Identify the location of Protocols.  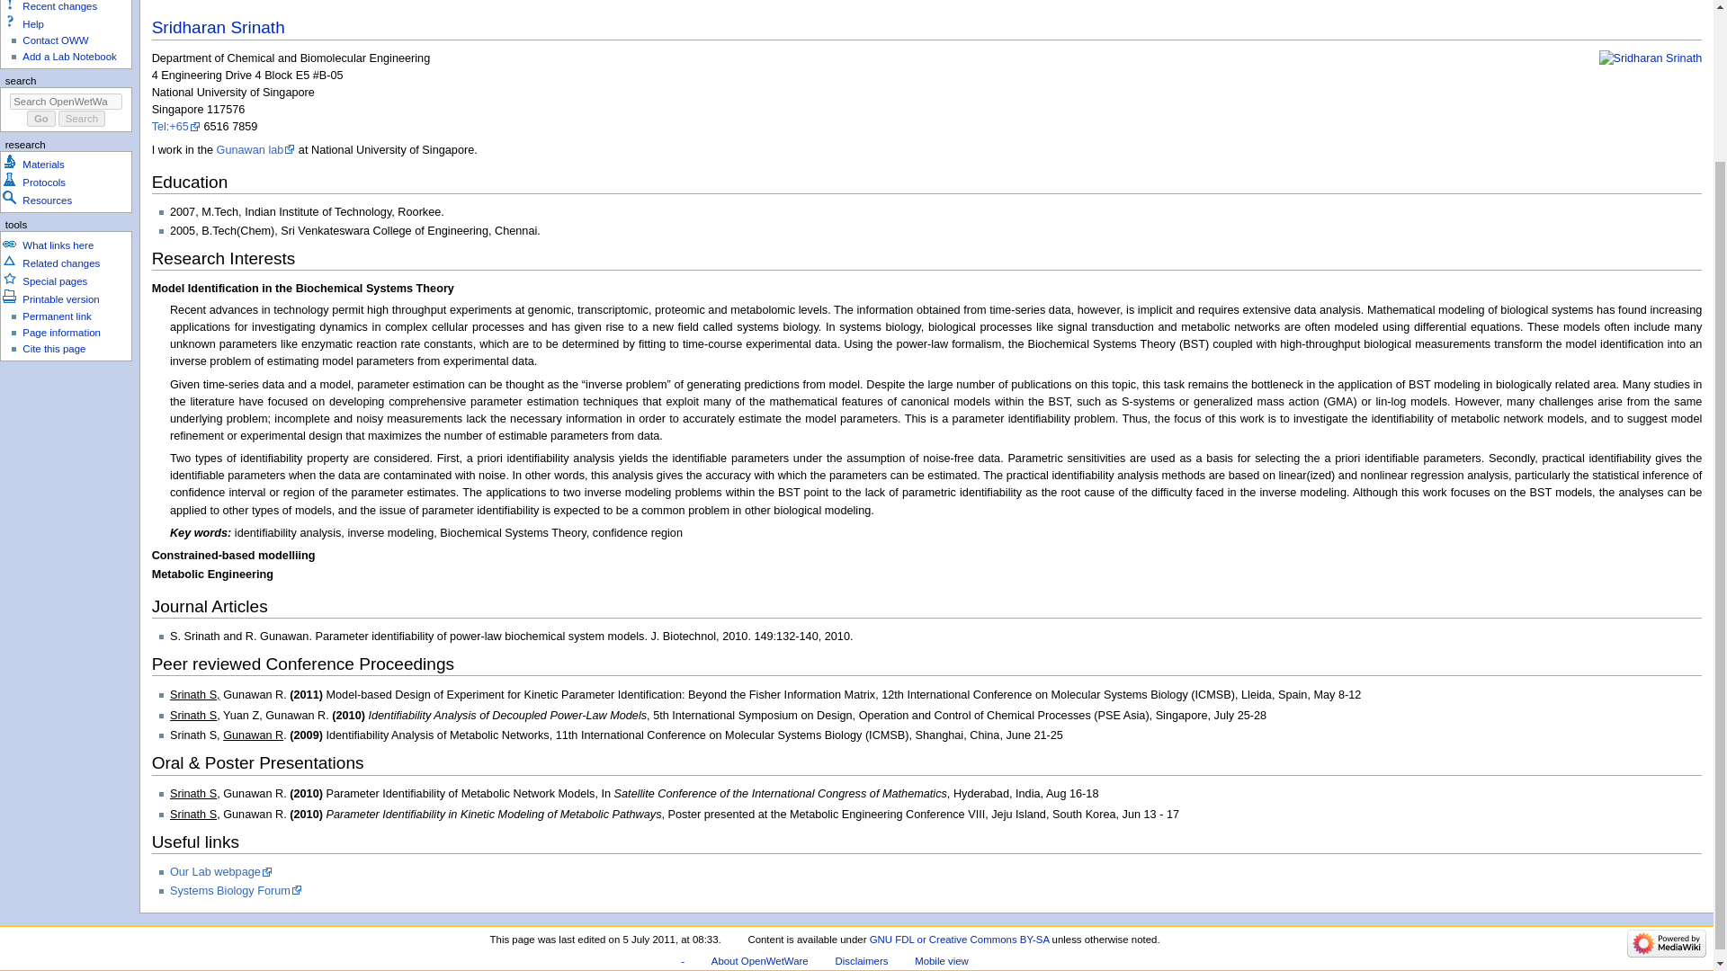
(43, 182).